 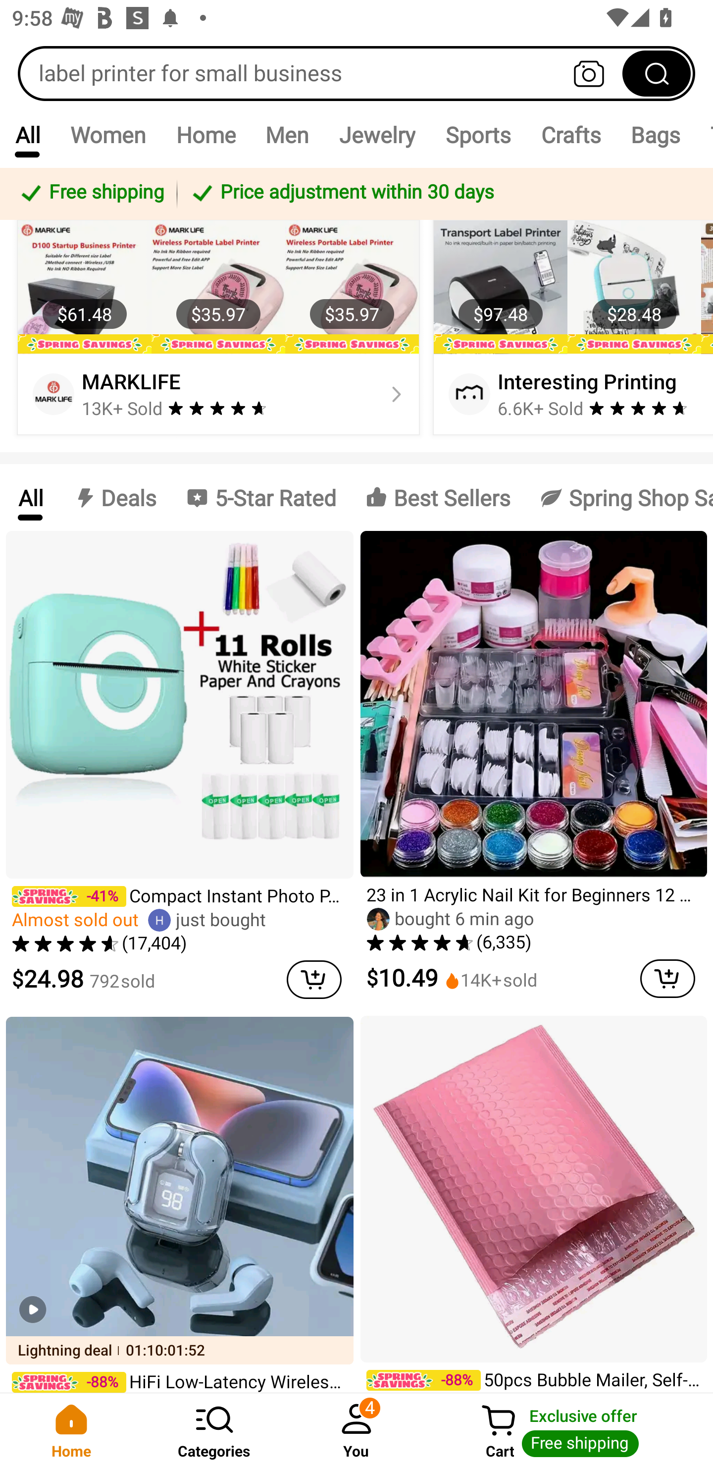 What do you see at coordinates (570, 1429) in the screenshot?
I see `Cart Cart Exclusive offer` at bounding box center [570, 1429].